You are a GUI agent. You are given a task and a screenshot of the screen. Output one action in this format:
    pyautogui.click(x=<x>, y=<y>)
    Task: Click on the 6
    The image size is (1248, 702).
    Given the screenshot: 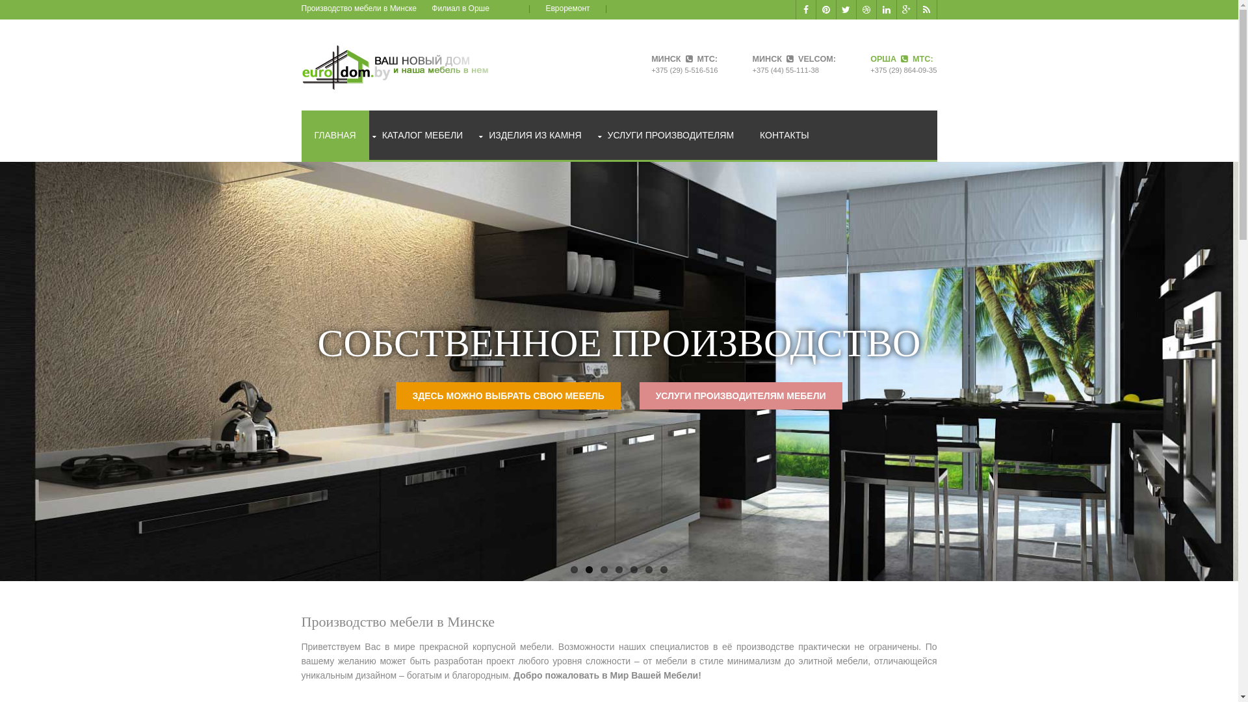 What is the action you would take?
    pyautogui.click(x=649, y=569)
    